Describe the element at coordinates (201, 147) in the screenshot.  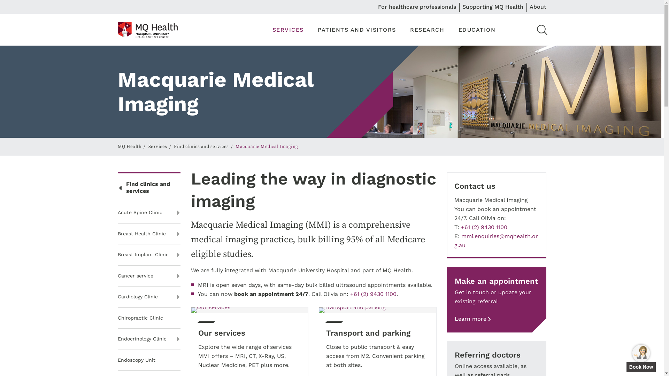
I see `Find clinics and services` at that location.